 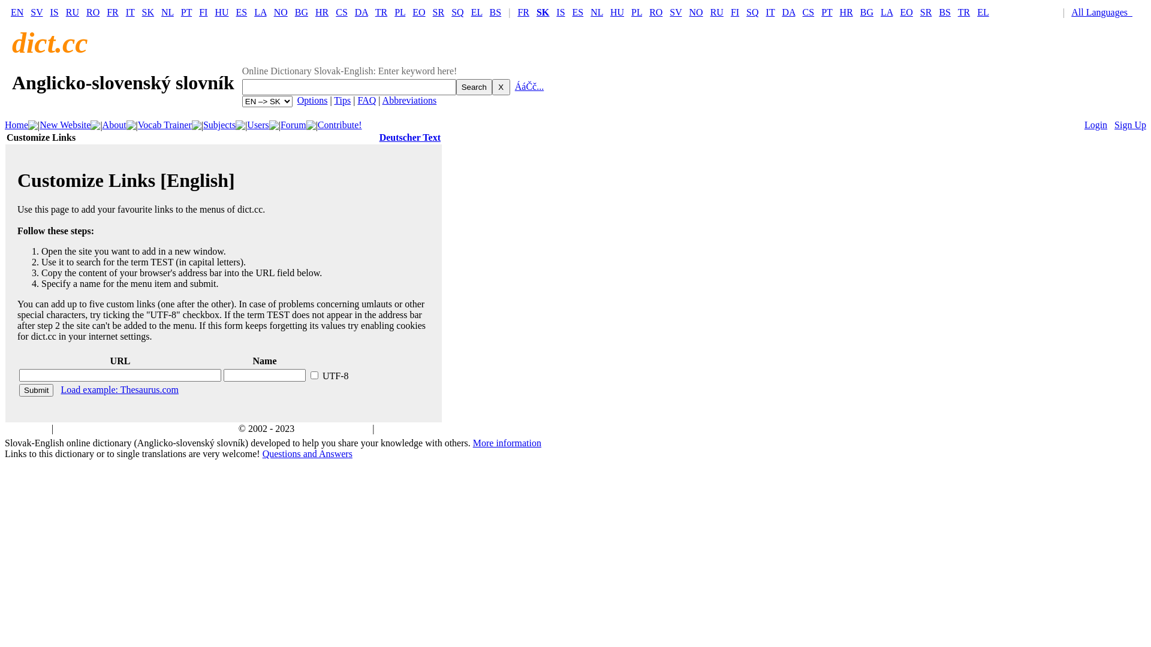 I want to click on PL, so click(x=637, y=12).